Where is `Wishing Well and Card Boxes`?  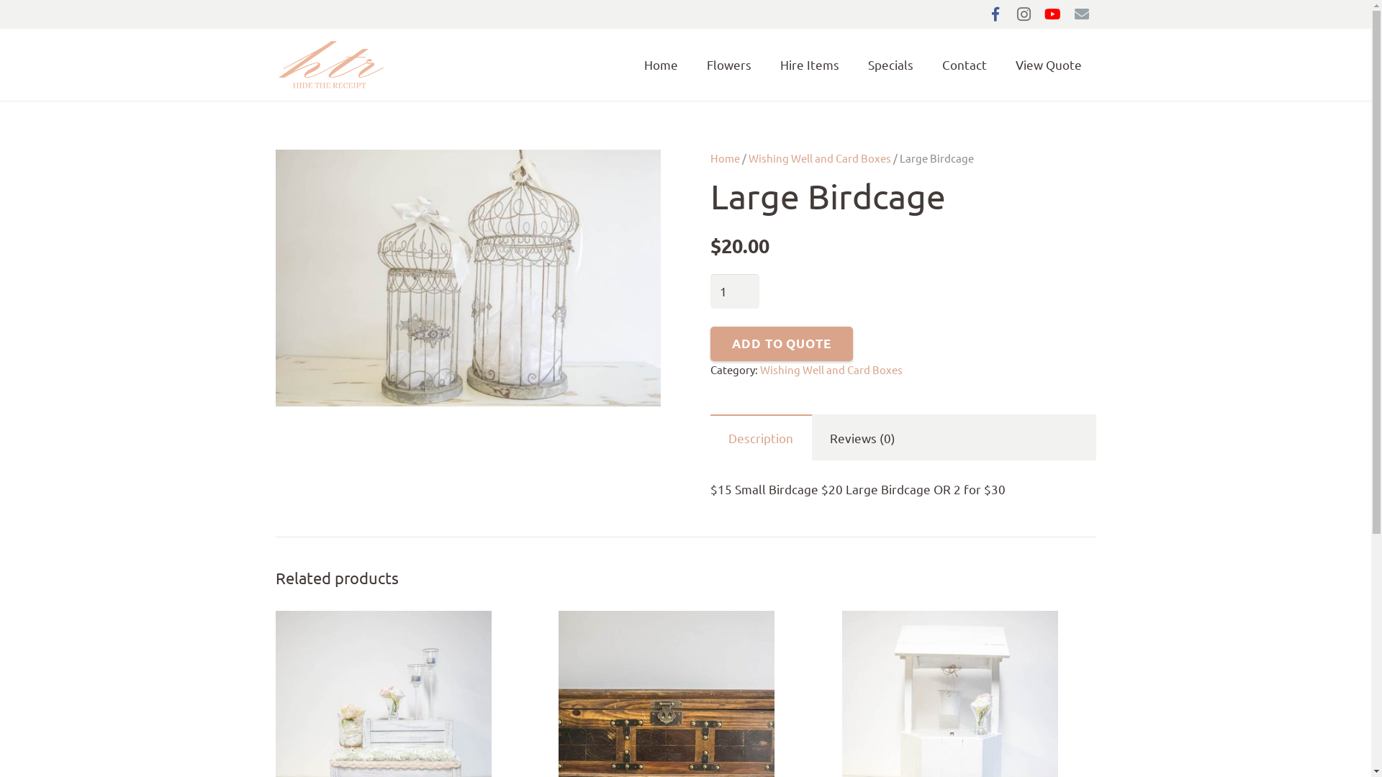 Wishing Well and Card Boxes is located at coordinates (820, 158).